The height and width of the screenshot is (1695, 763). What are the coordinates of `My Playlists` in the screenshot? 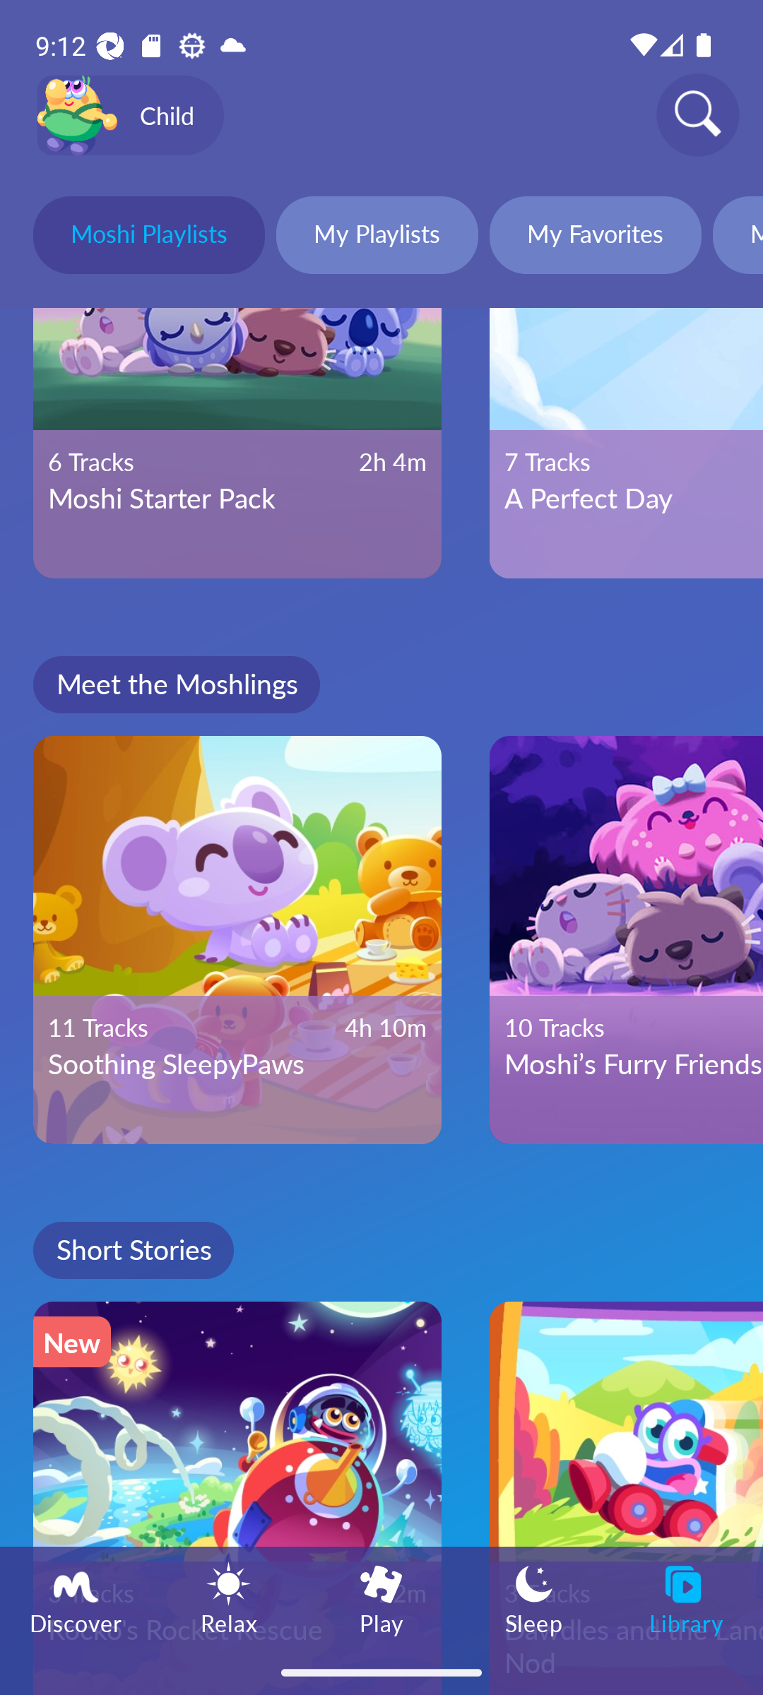 It's located at (377, 238).